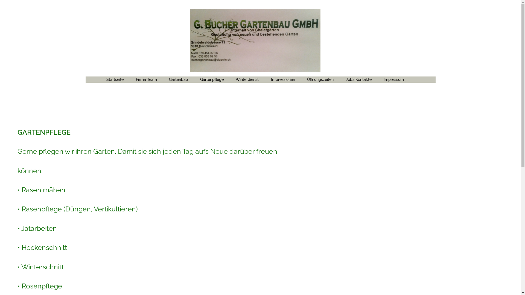 This screenshot has height=295, width=525. Describe the element at coordinates (283, 79) in the screenshot. I see `Impressionen` at that location.